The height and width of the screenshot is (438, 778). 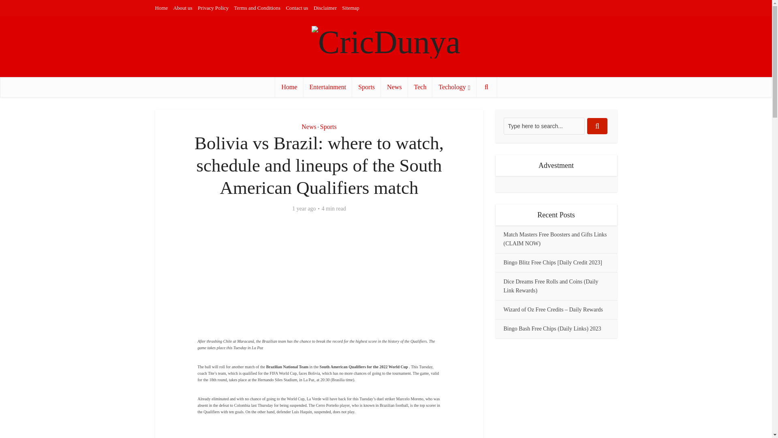 I want to click on Contact us, so click(x=297, y=8).